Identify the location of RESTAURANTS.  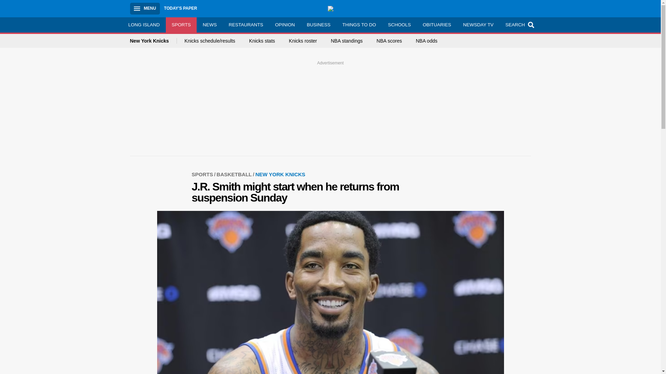
(246, 25).